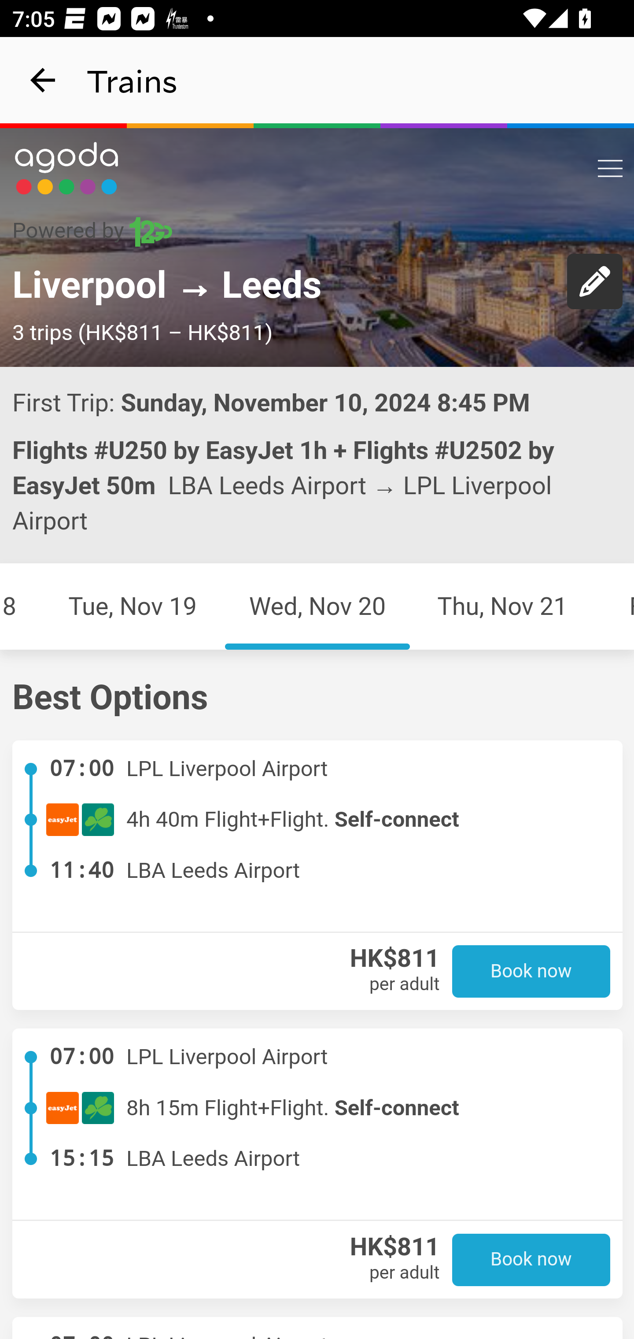 This screenshot has height=1339, width=634. I want to click on Link to main page 5418, so click(67, 168).